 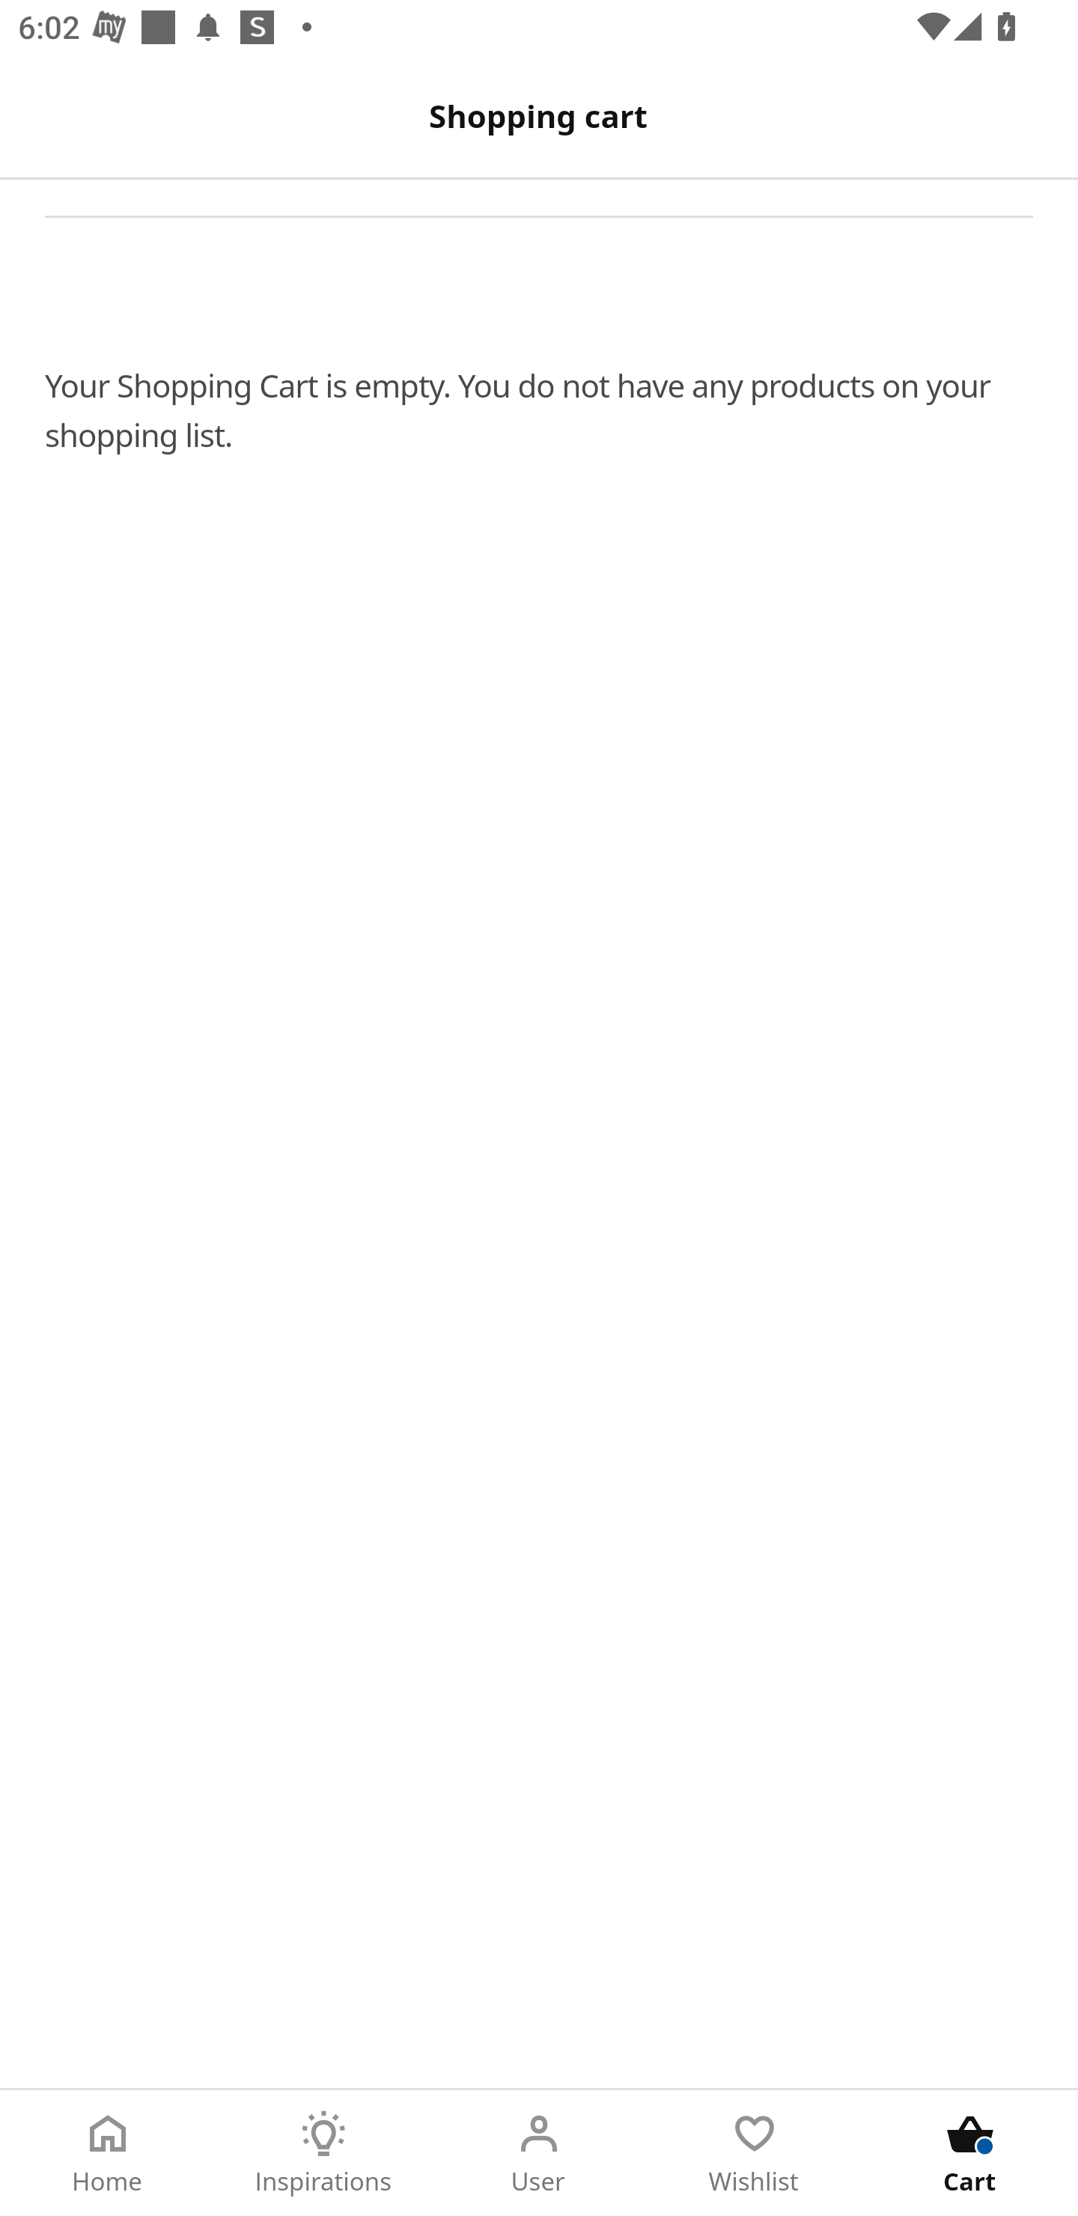 What do you see at coordinates (970, 2153) in the screenshot?
I see `Cart
Tab 5 of 5` at bounding box center [970, 2153].